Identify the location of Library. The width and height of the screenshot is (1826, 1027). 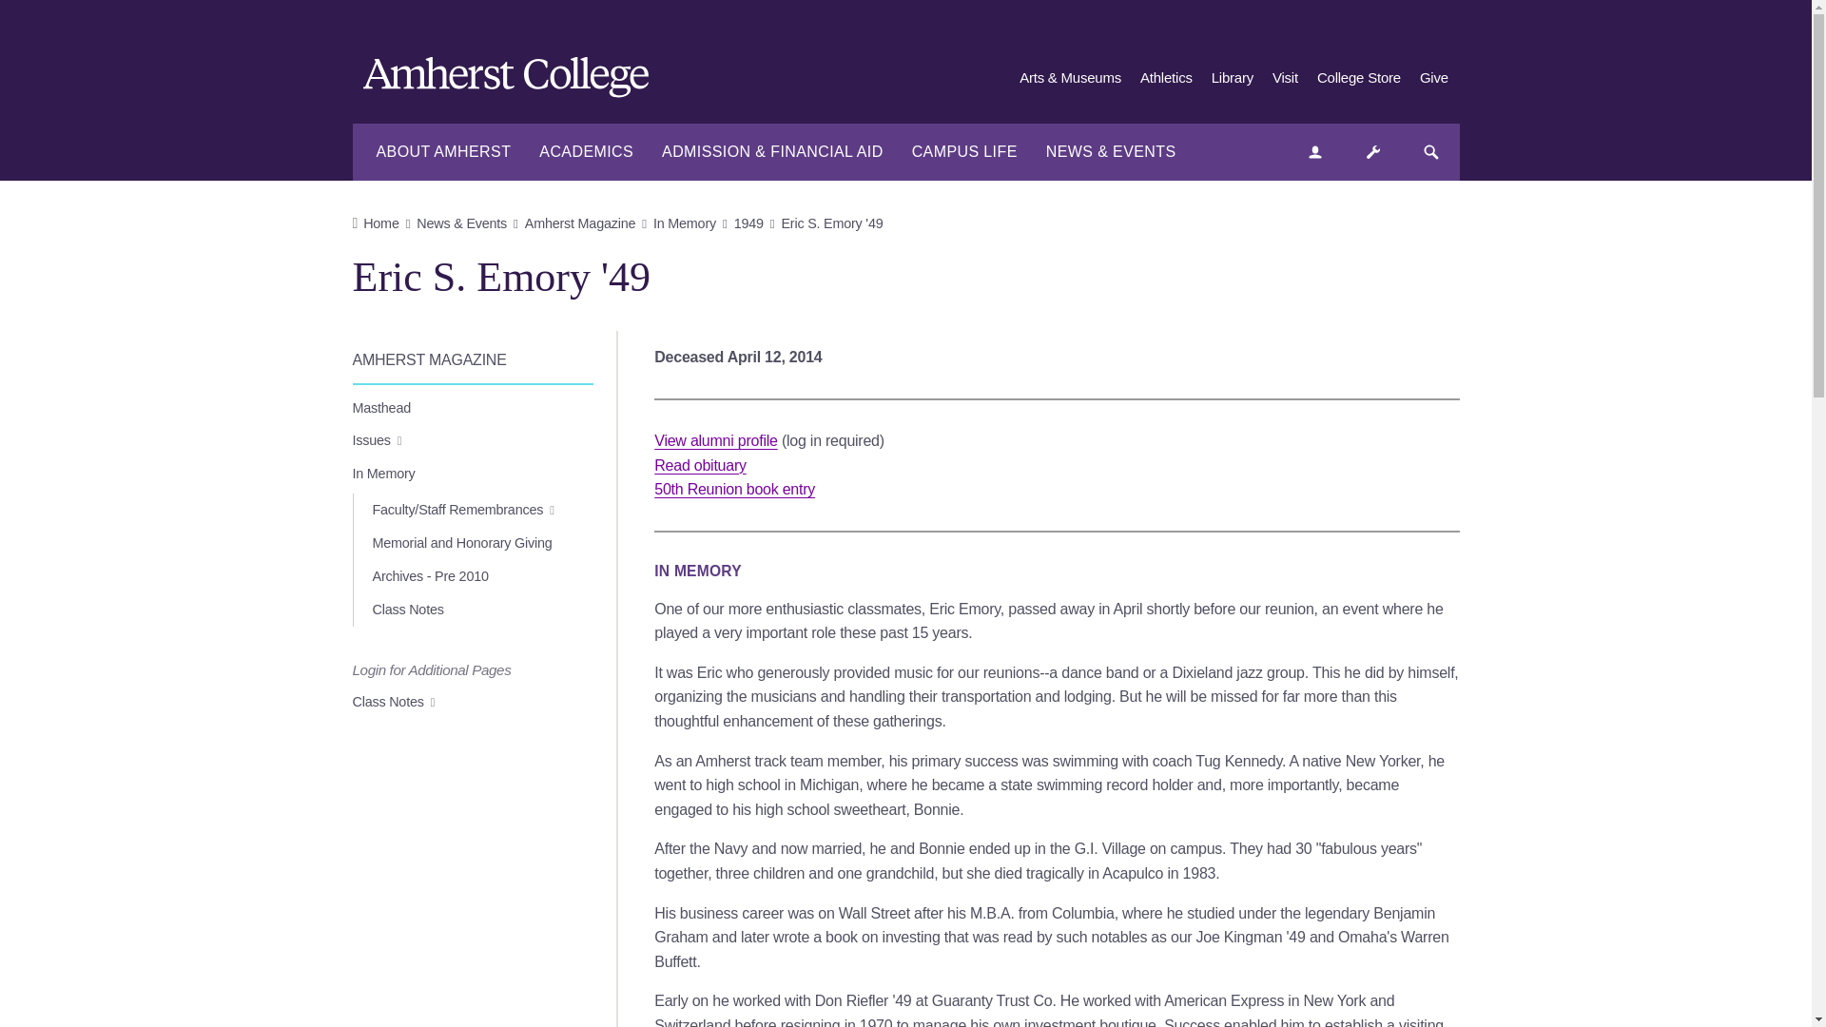
(1233, 78).